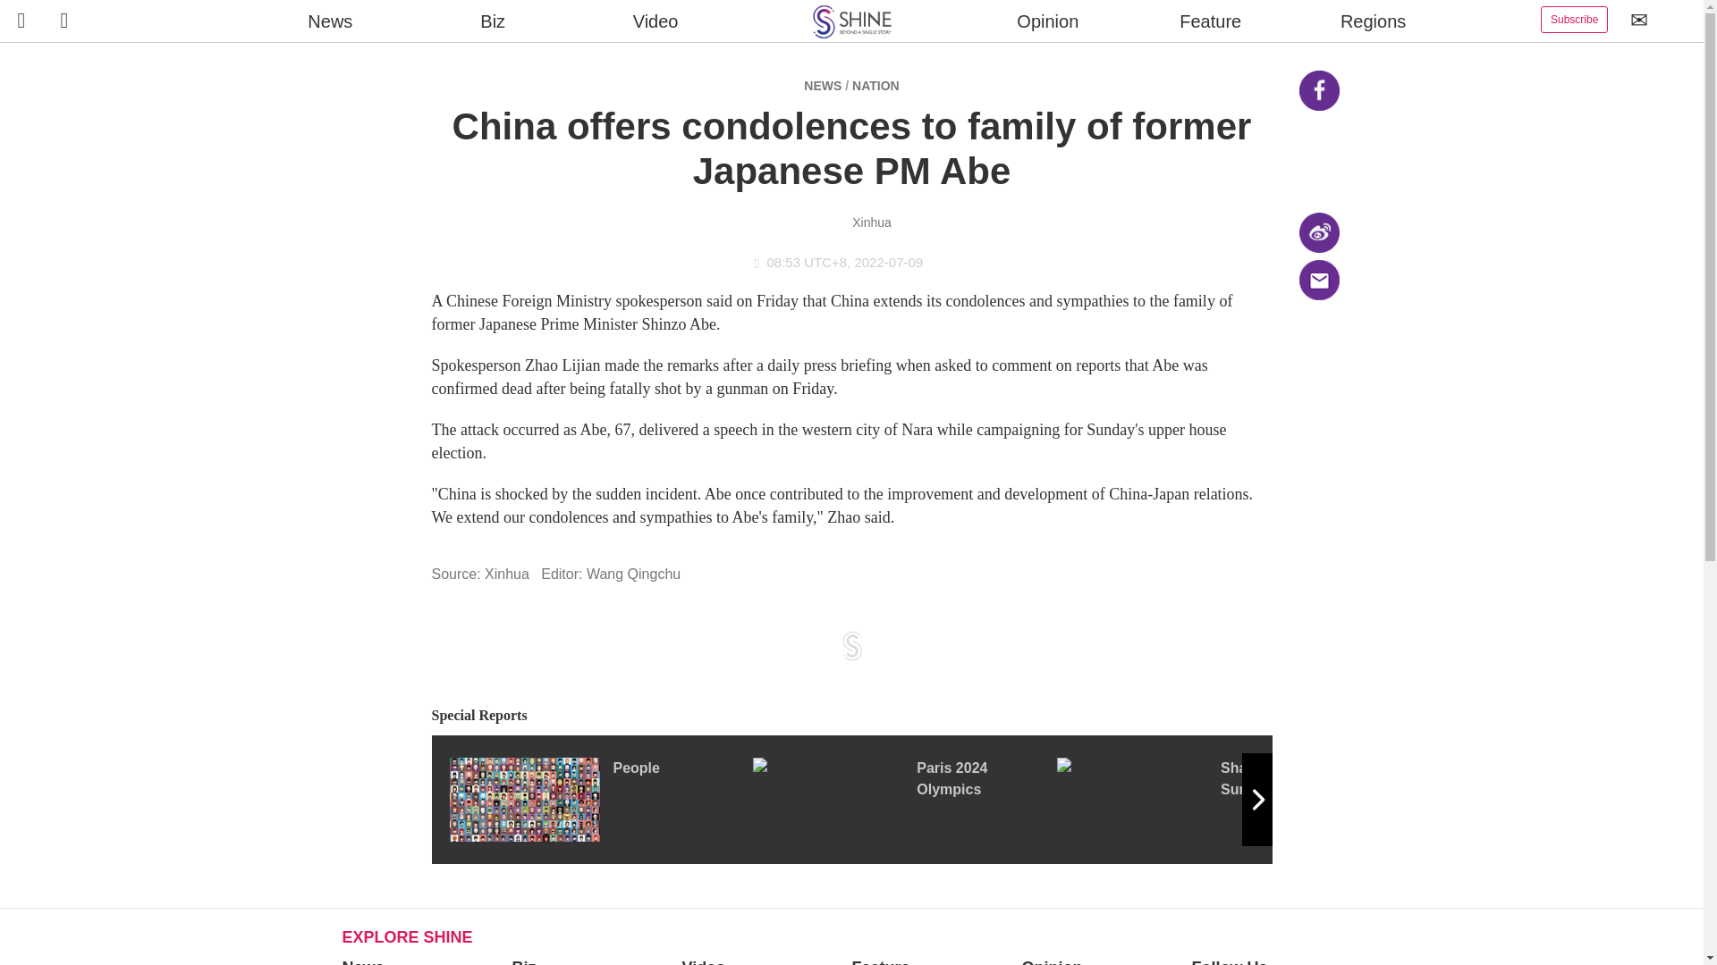 Image resolution: width=1717 pixels, height=965 pixels. What do you see at coordinates (1318, 327) in the screenshot?
I see `Add to favorites` at bounding box center [1318, 327].